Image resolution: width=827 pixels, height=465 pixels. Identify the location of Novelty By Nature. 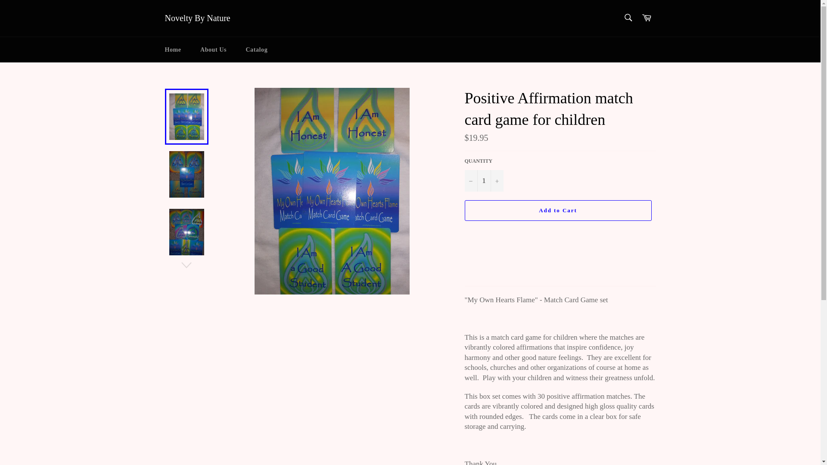
(197, 19).